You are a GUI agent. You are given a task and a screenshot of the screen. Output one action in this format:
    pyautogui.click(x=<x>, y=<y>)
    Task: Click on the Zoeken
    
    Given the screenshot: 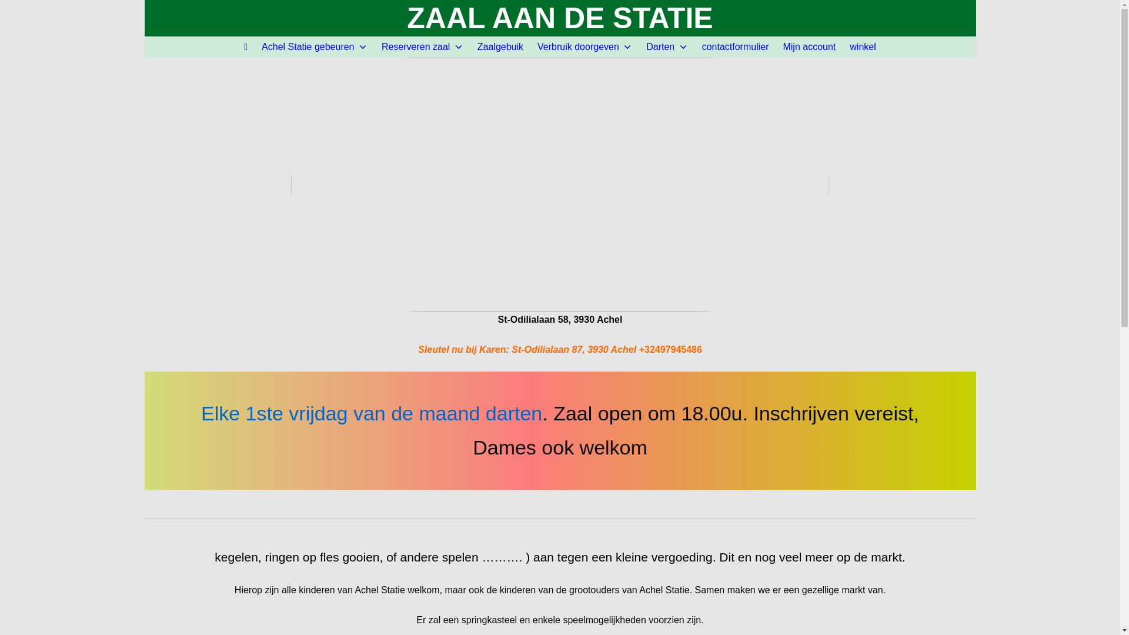 What is the action you would take?
    pyautogui.click(x=29, y=12)
    